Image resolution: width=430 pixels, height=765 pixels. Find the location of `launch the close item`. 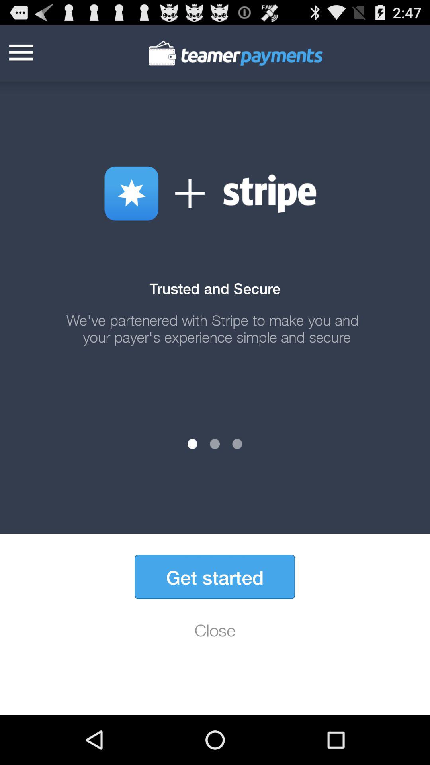

launch the close item is located at coordinates (215, 630).